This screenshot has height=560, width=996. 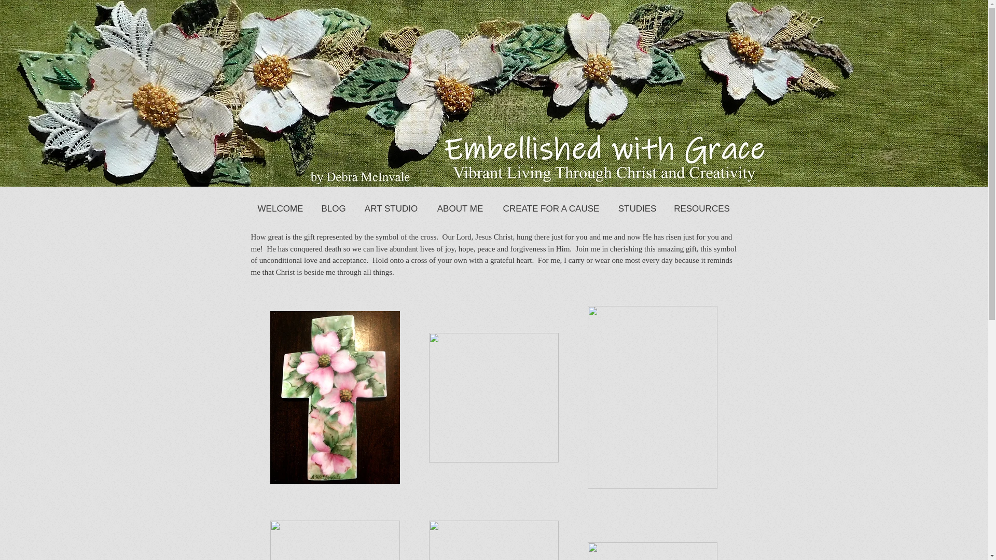 I want to click on STUDIES, so click(x=637, y=208).